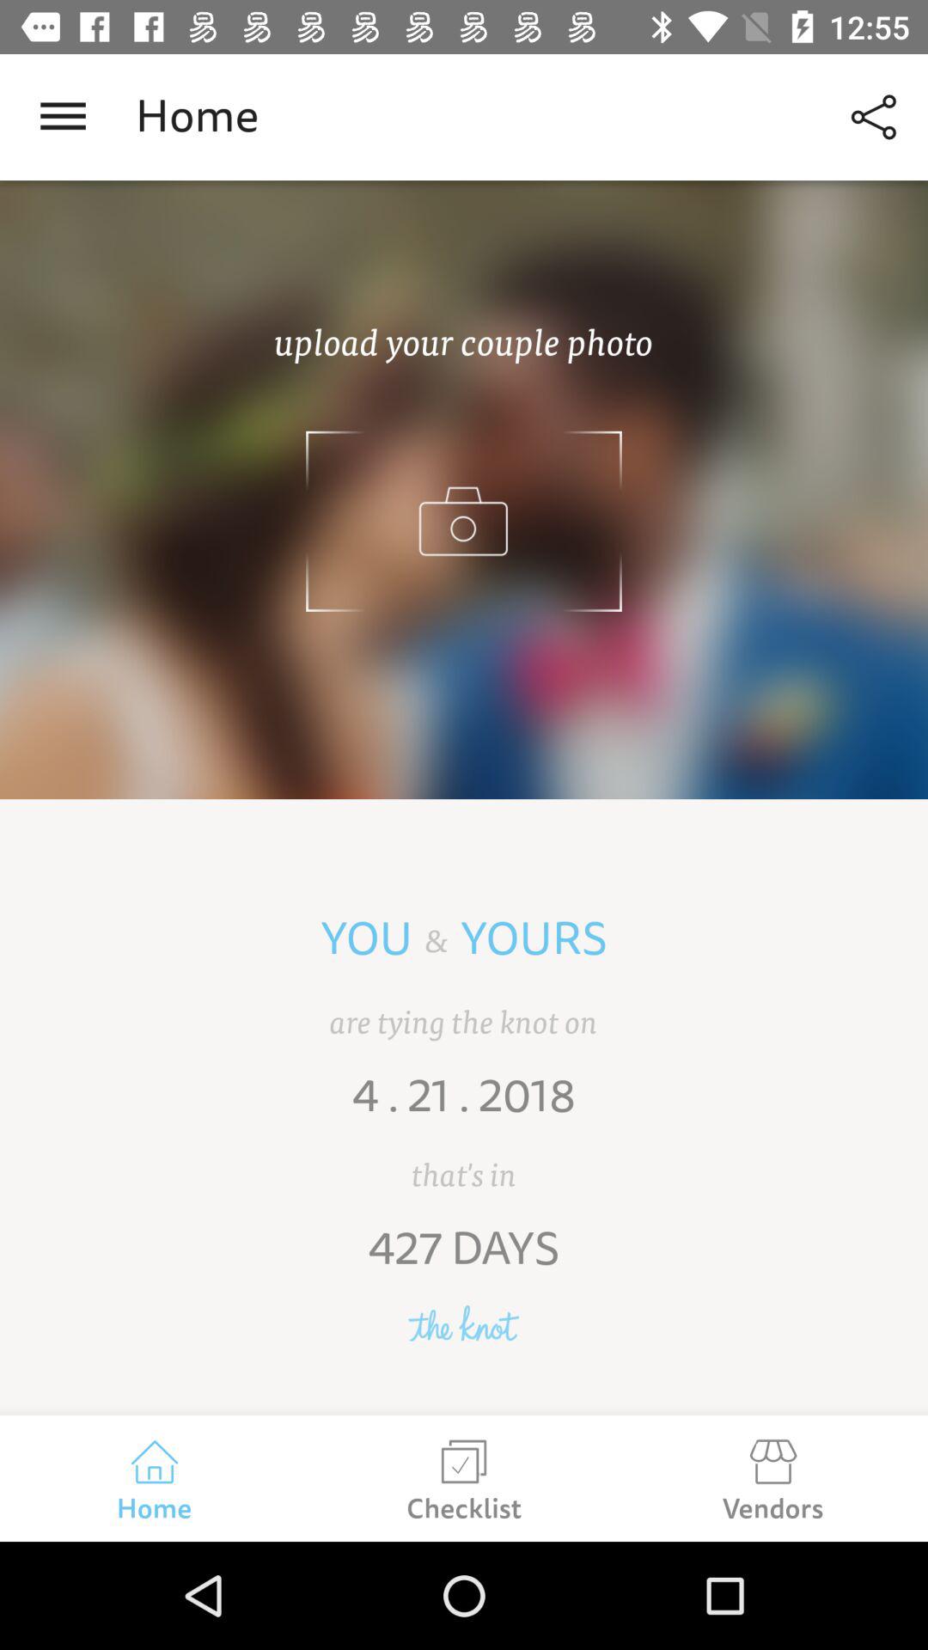 This screenshot has height=1650, width=928. Describe the element at coordinates (63, 117) in the screenshot. I see `click the icon to the left of home icon` at that location.